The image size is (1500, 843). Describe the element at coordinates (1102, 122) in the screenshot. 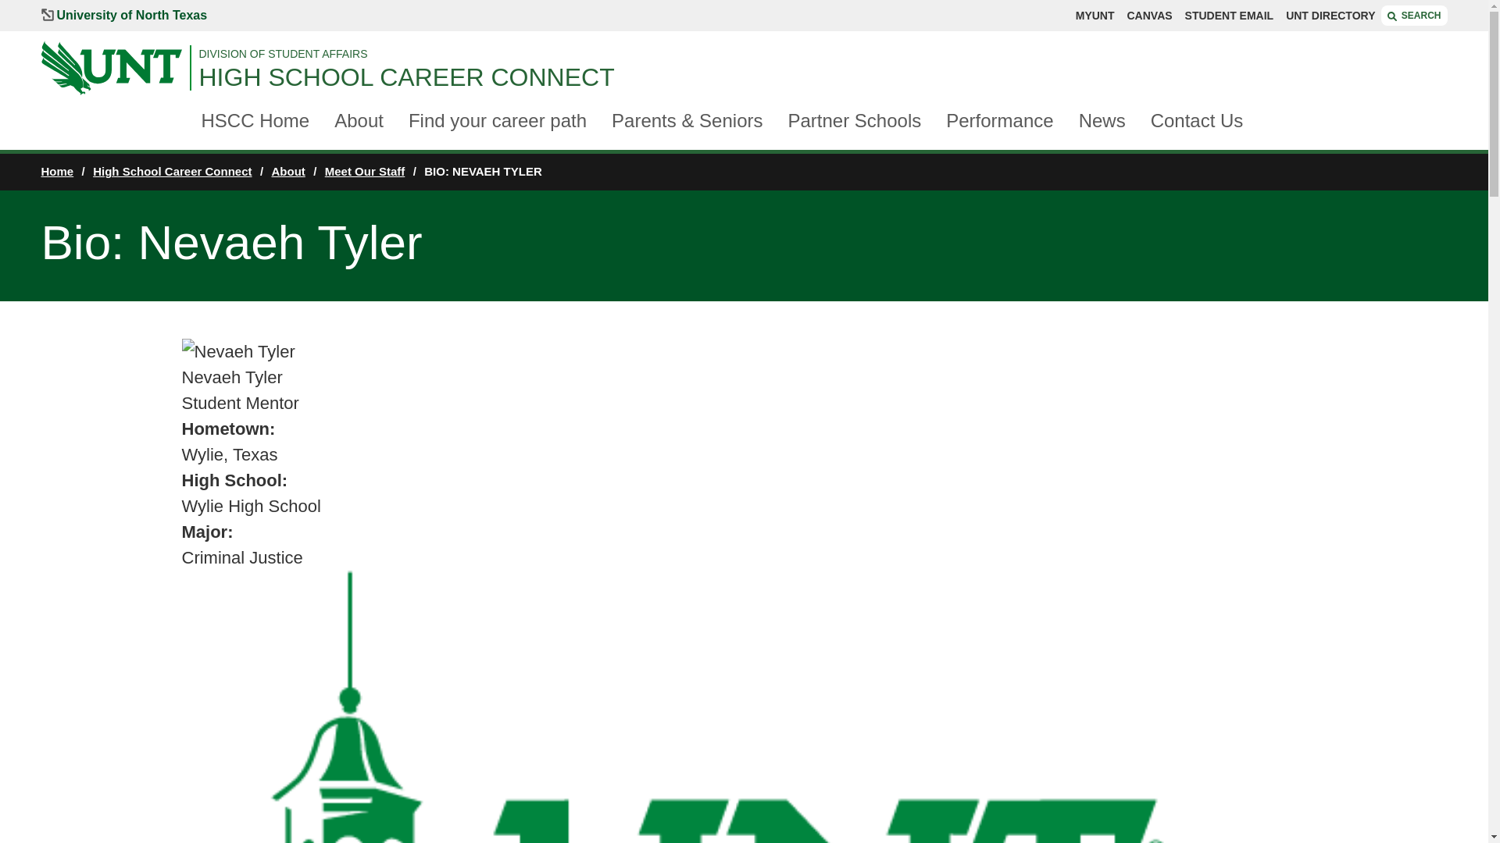

I see `News` at that location.